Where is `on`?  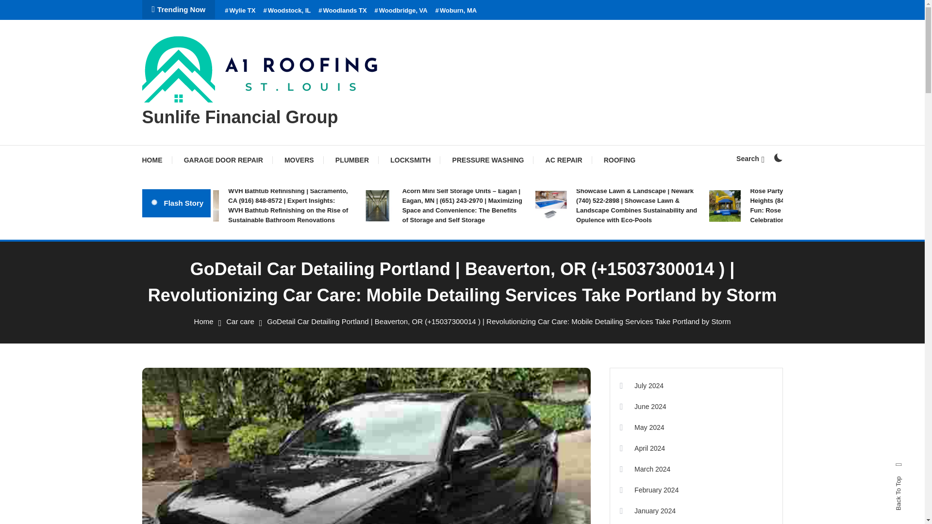
on is located at coordinates (778, 157).